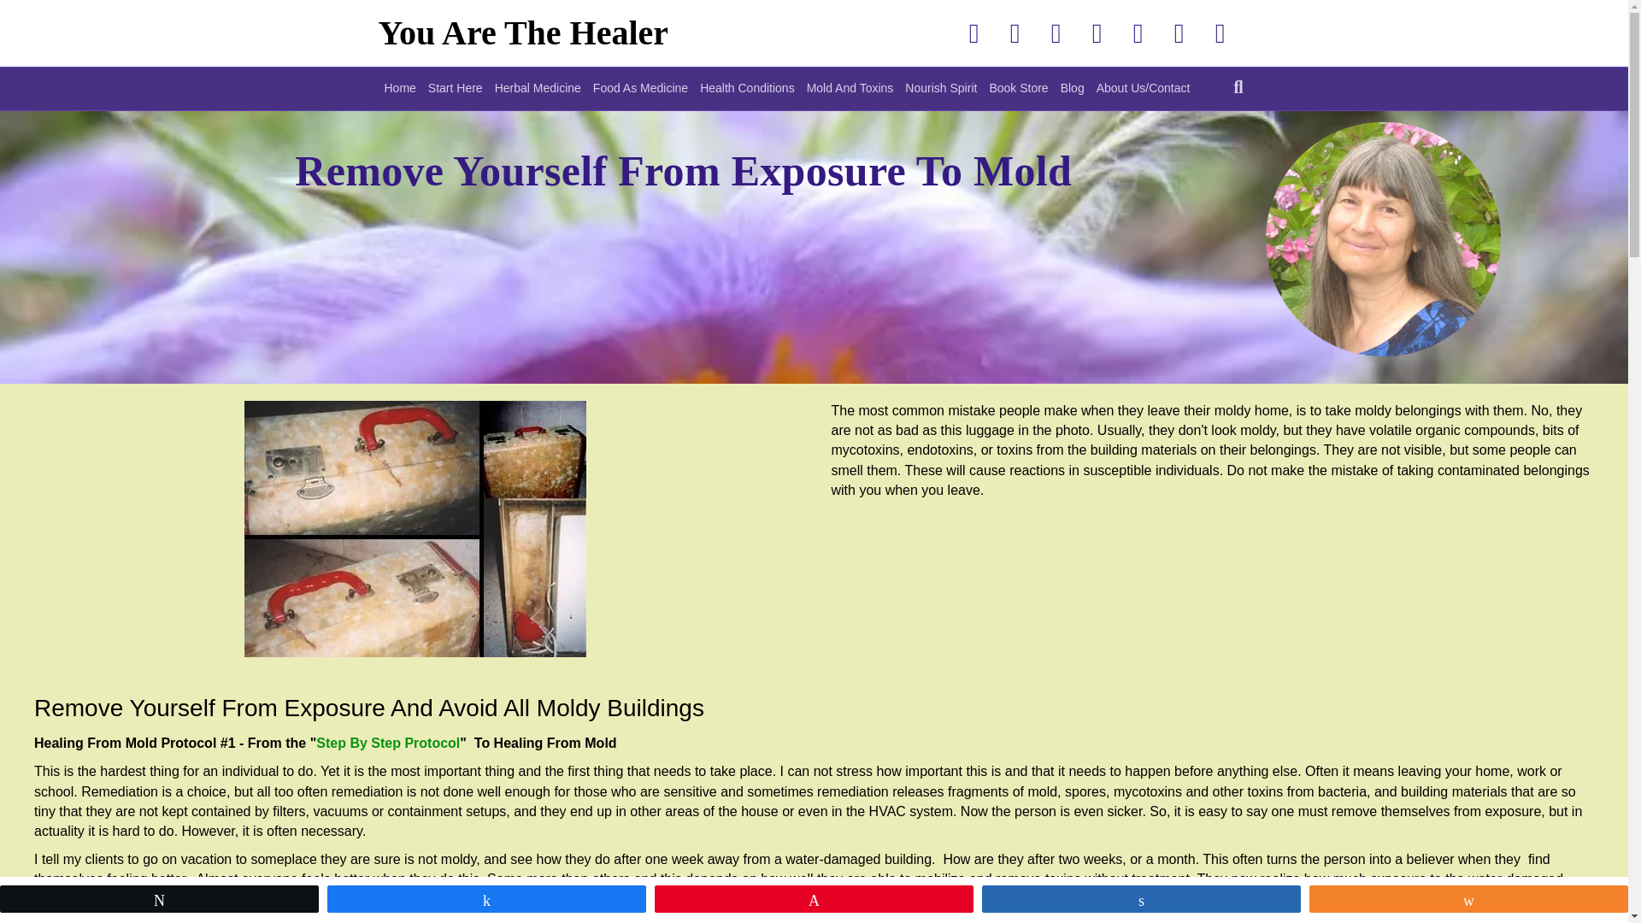  Describe the element at coordinates (538, 88) in the screenshot. I see `Herbal Medicine` at that location.